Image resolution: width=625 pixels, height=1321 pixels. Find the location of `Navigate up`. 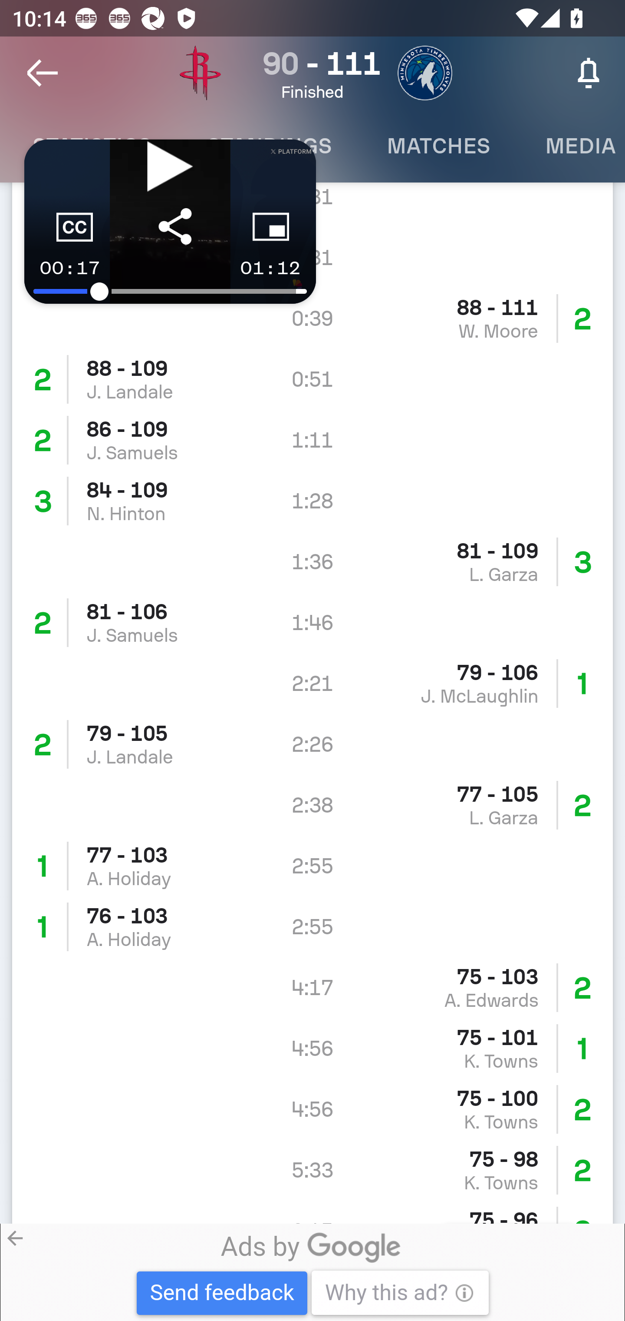

Navigate up is located at coordinates (43, 73).